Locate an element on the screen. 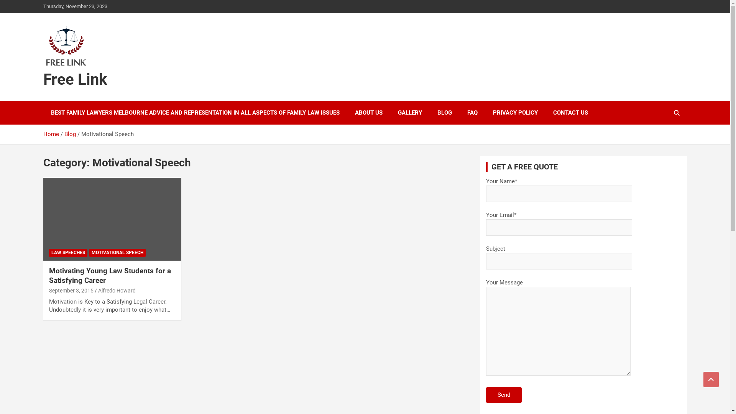 The width and height of the screenshot is (736, 414). Send is located at coordinates (504, 395).